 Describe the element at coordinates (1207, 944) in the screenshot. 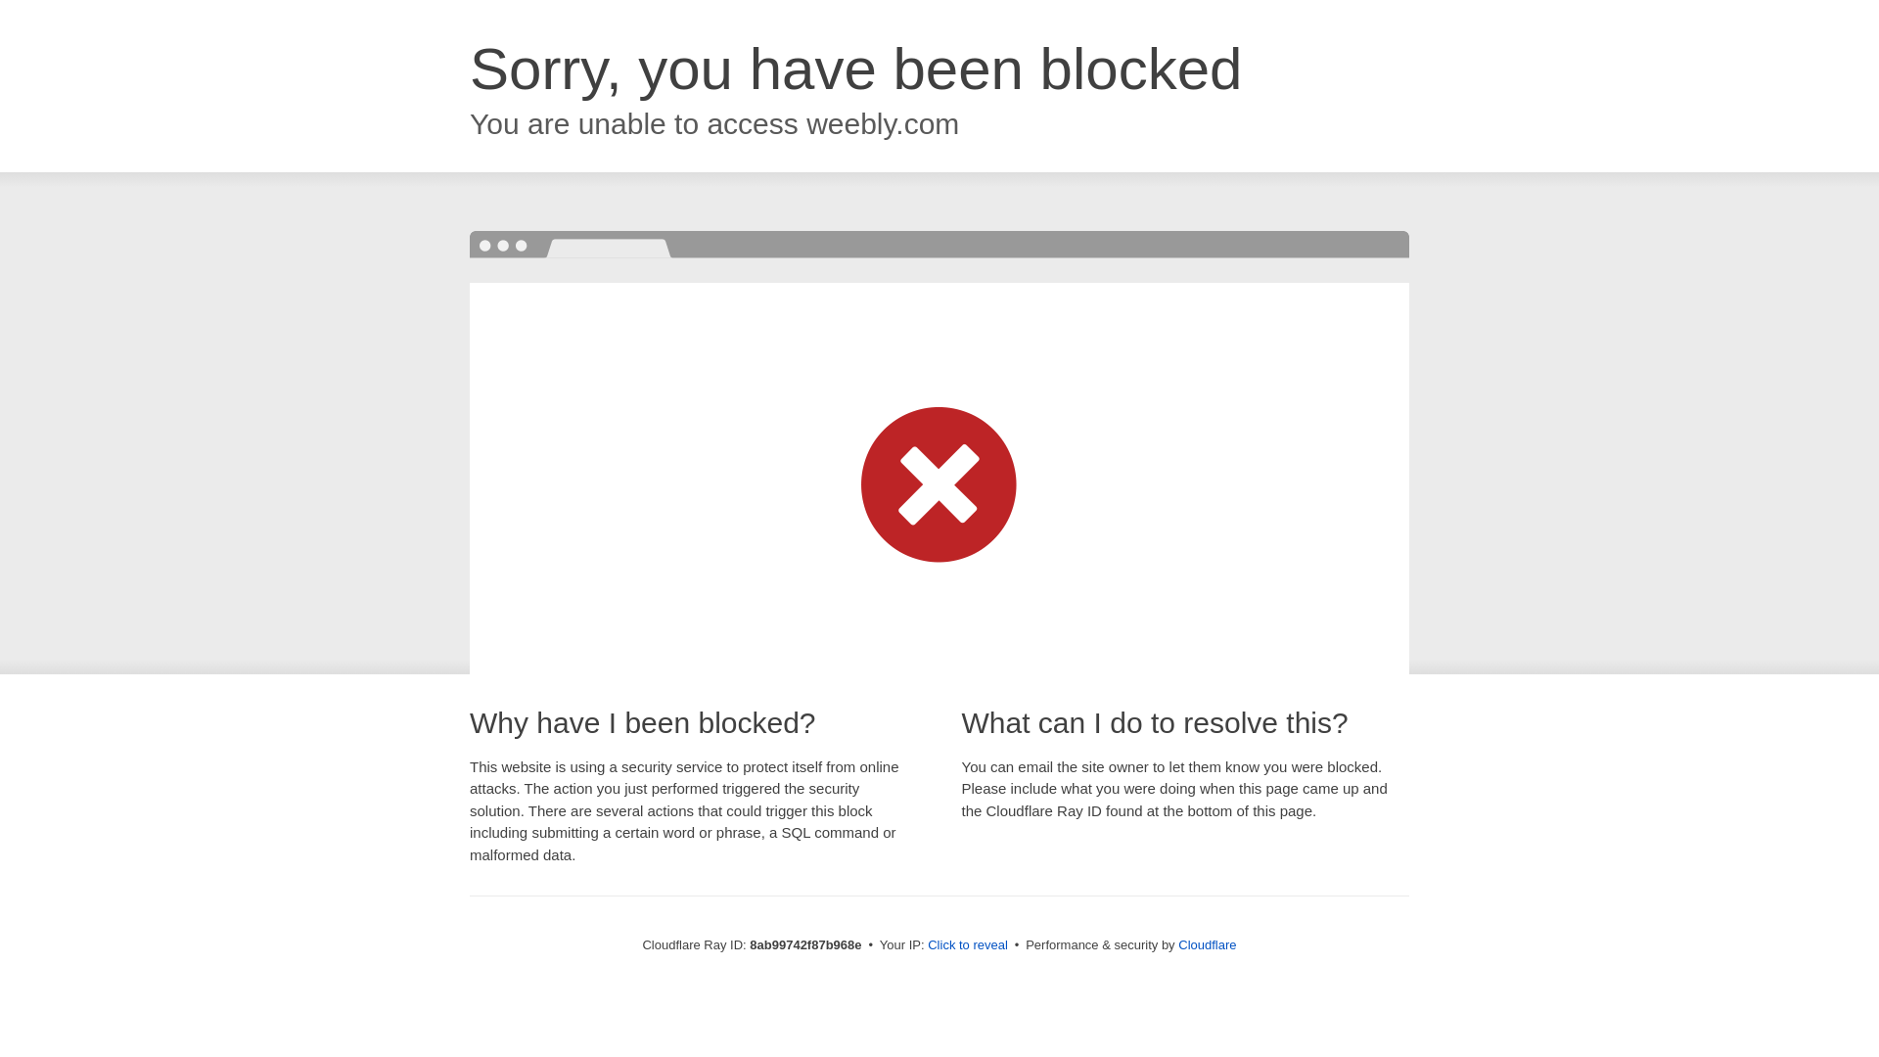

I see `Cloudflare` at that location.